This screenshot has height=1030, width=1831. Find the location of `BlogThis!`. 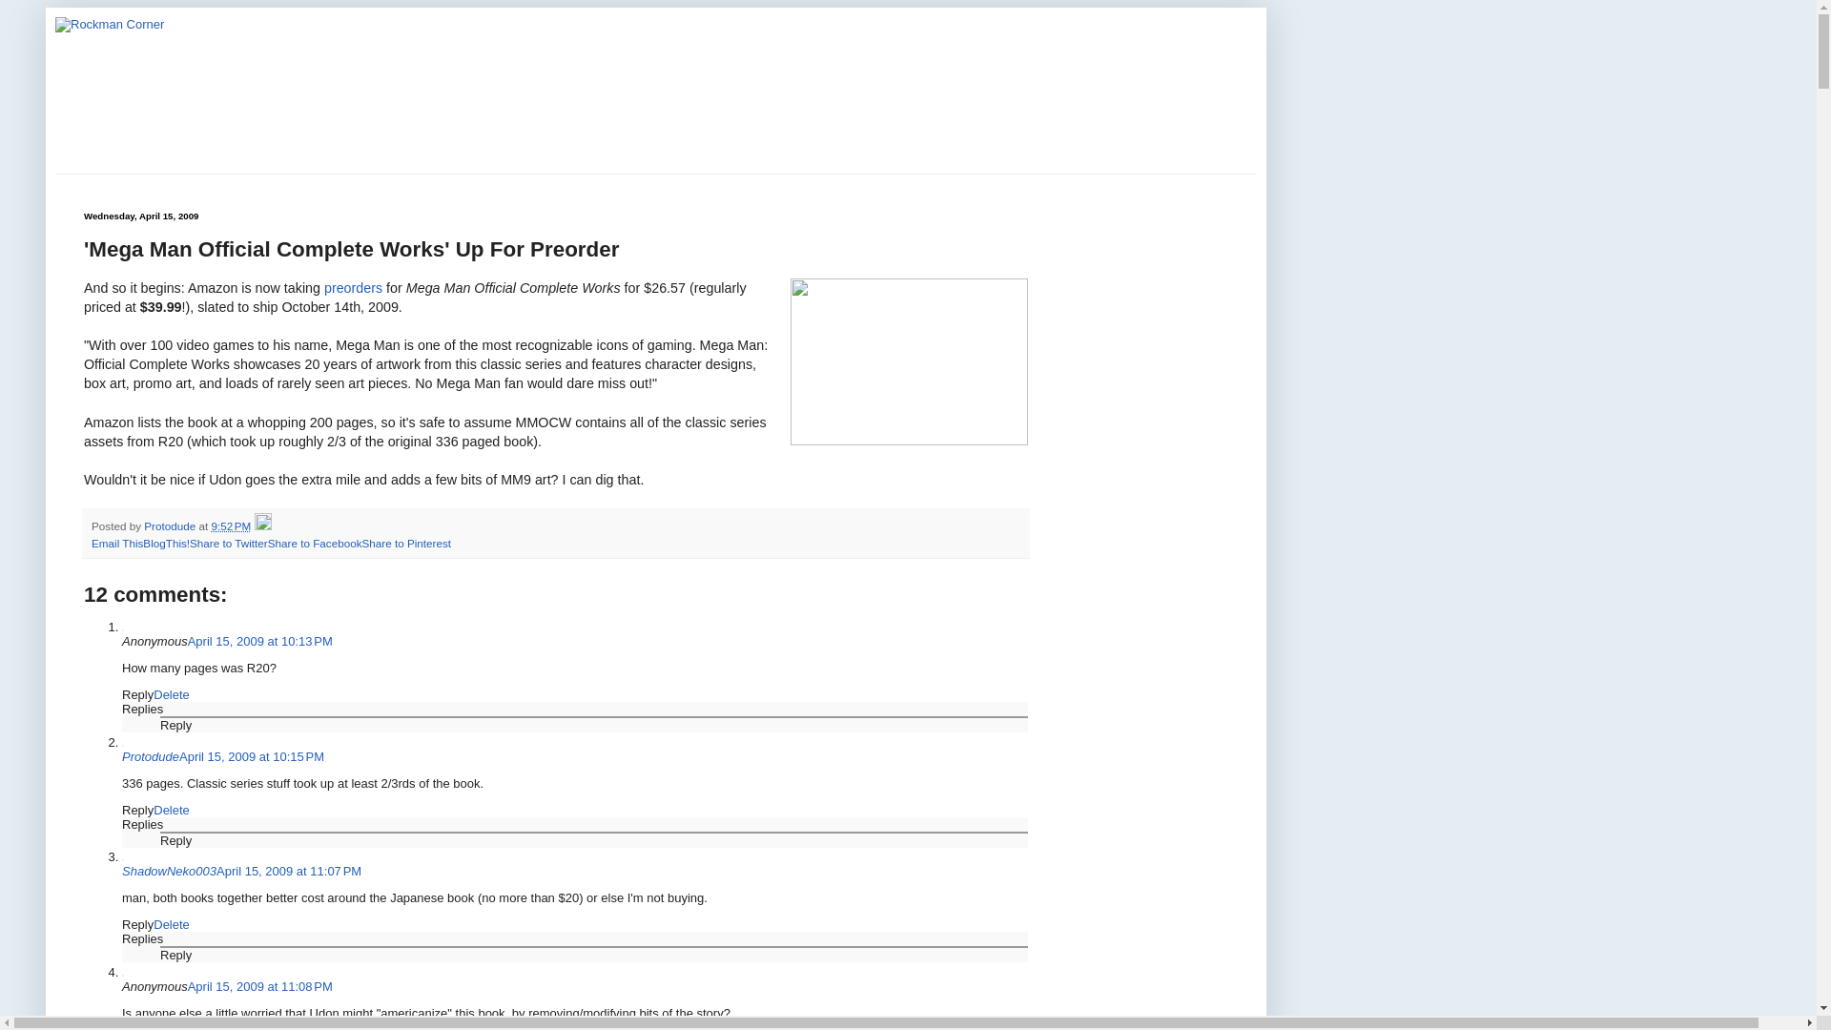

BlogThis! is located at coordinates (166, 542).